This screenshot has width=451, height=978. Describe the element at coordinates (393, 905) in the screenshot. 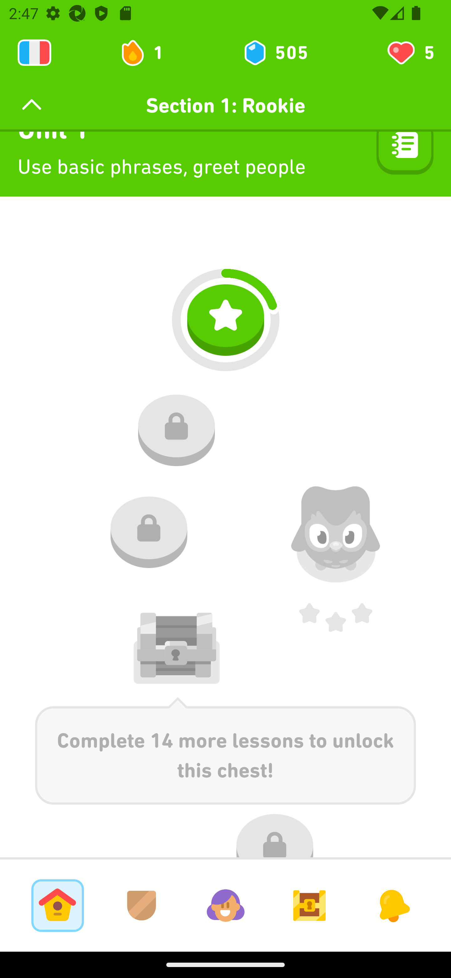

I see `News Tab` at that location.